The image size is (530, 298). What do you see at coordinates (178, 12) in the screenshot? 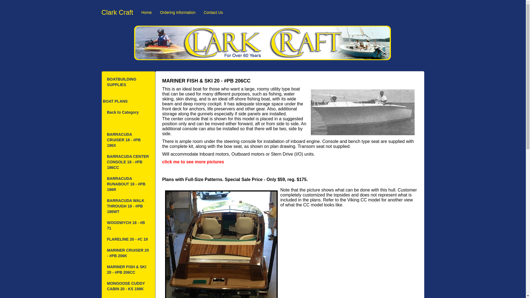
I see `Ordering Information` at bounding box center [178, 12].